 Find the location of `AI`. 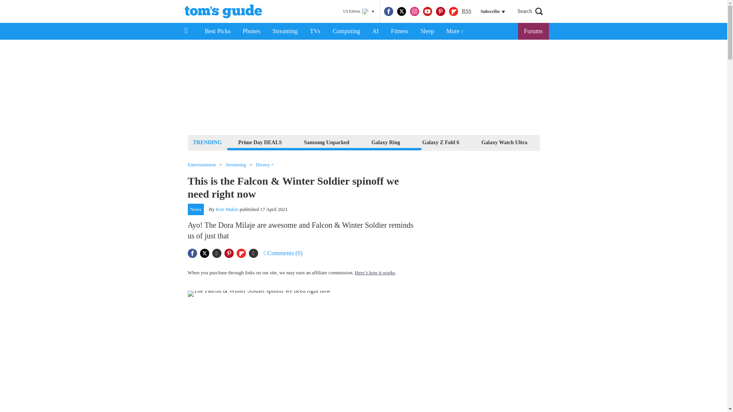

AI is located at coordinates (375, 31).